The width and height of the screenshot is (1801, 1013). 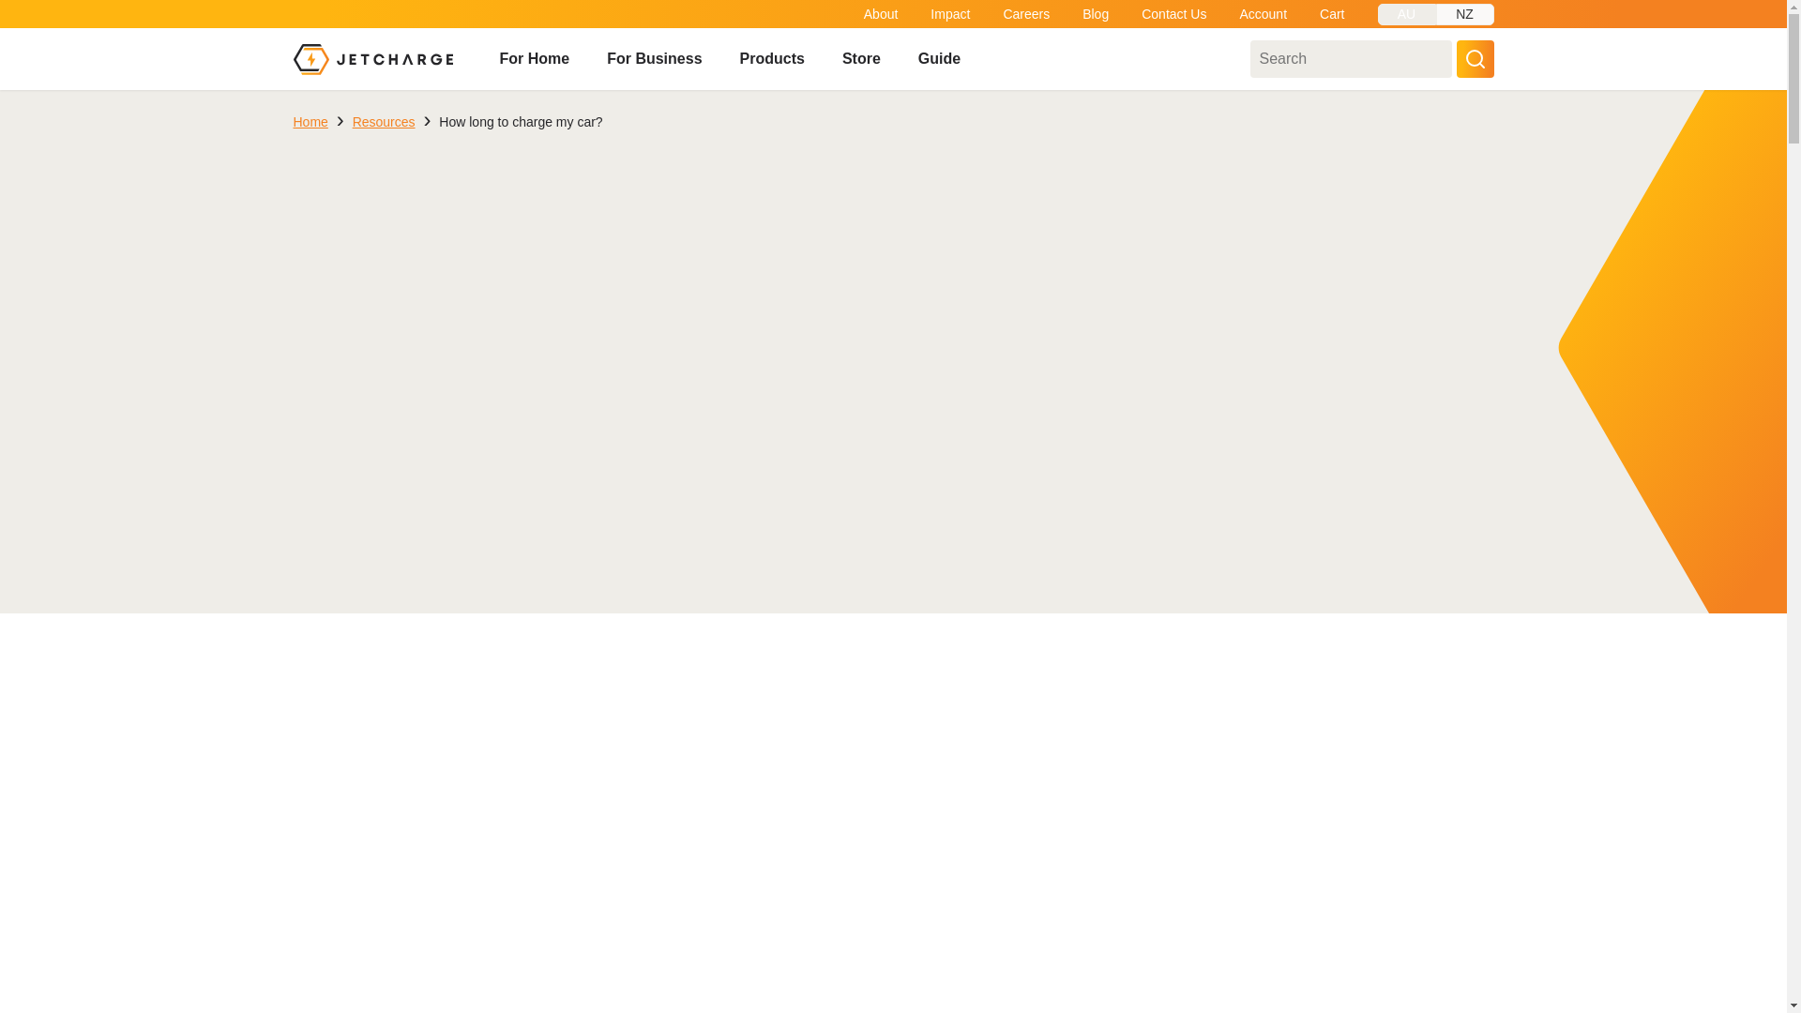 What do you see at coordinates (1263, 13) in the screenshot?
I see `Account` at bounding box center [1263, 13].